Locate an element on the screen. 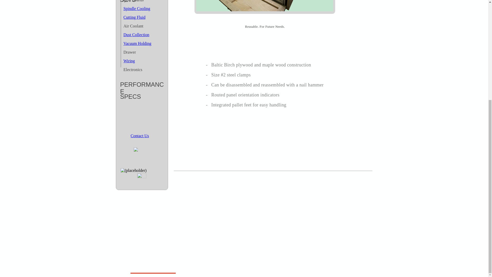  Spindle Cooling is located at coordinates (137, 8).